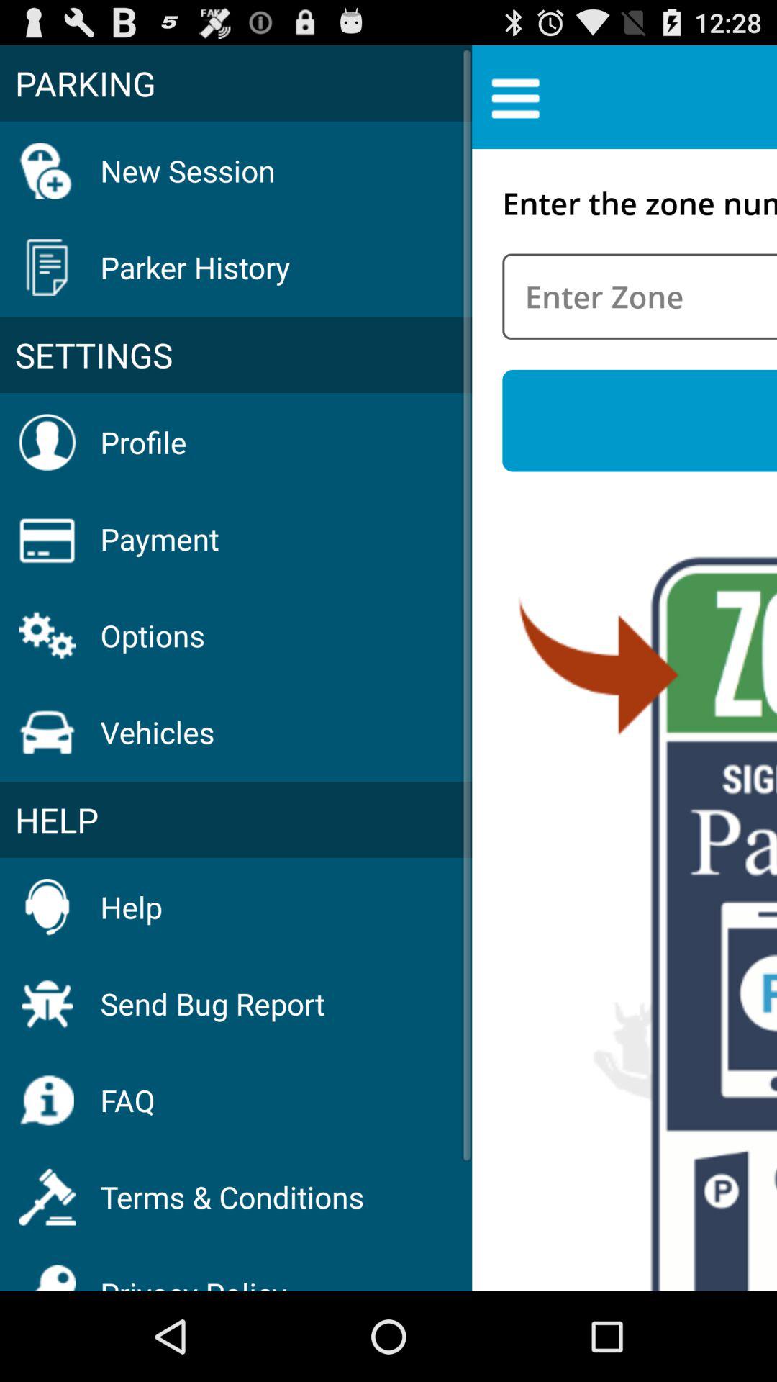 Image resolution: width=777 pixels, height=1382 pixels. I want to click on select the item below parker history icon, so click(236, 355).